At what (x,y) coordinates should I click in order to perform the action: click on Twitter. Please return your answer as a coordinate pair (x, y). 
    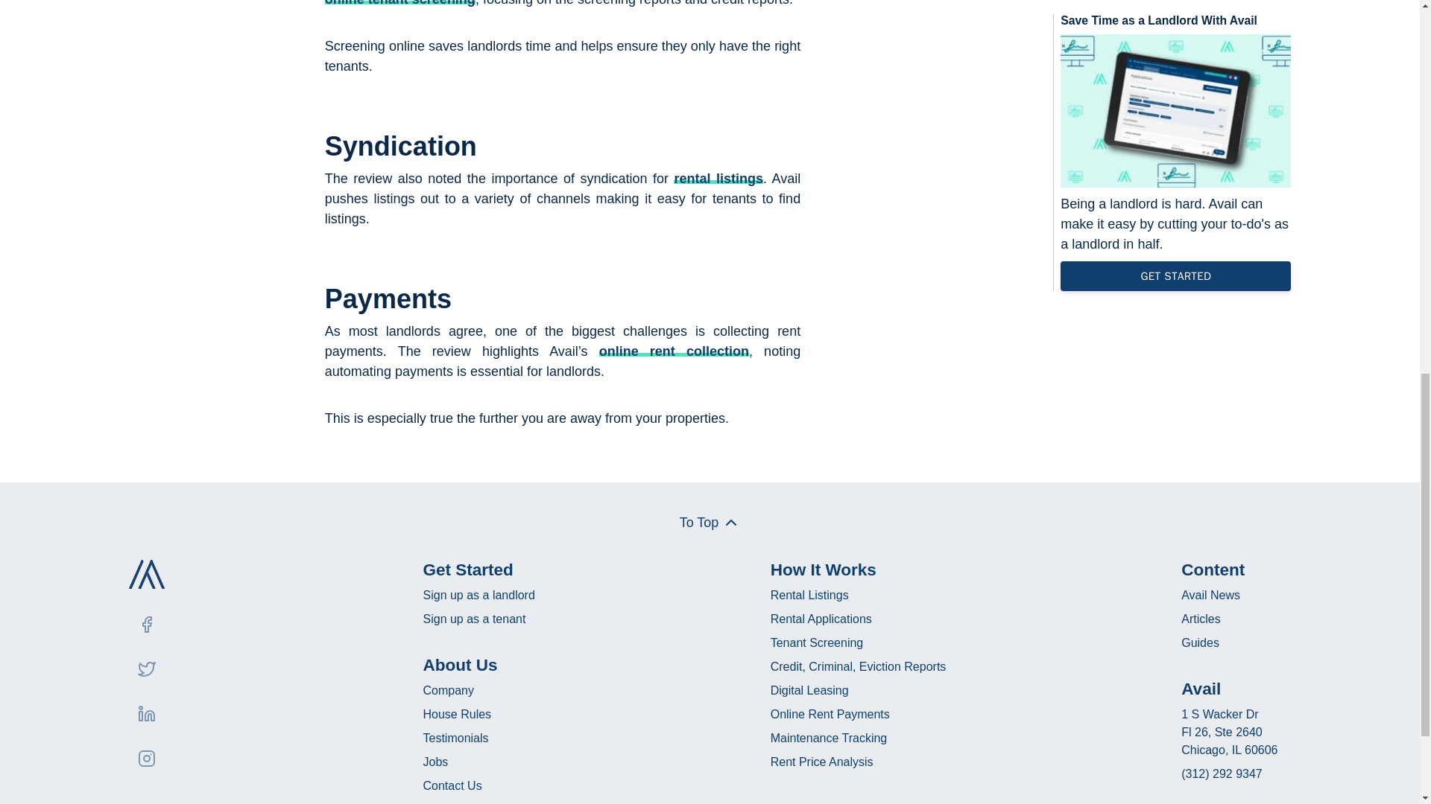
    Looking at the image, I should click on (146, 669).